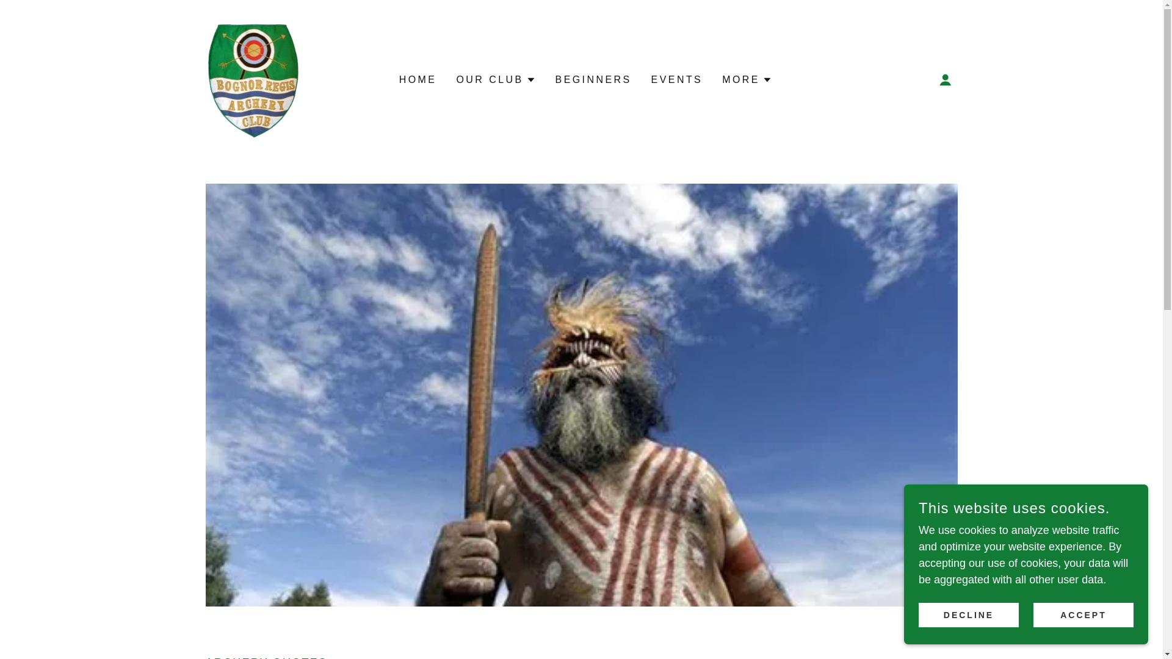 The image size is (1172, 659). I want to click on BEGINNERS, so click(593, 79).